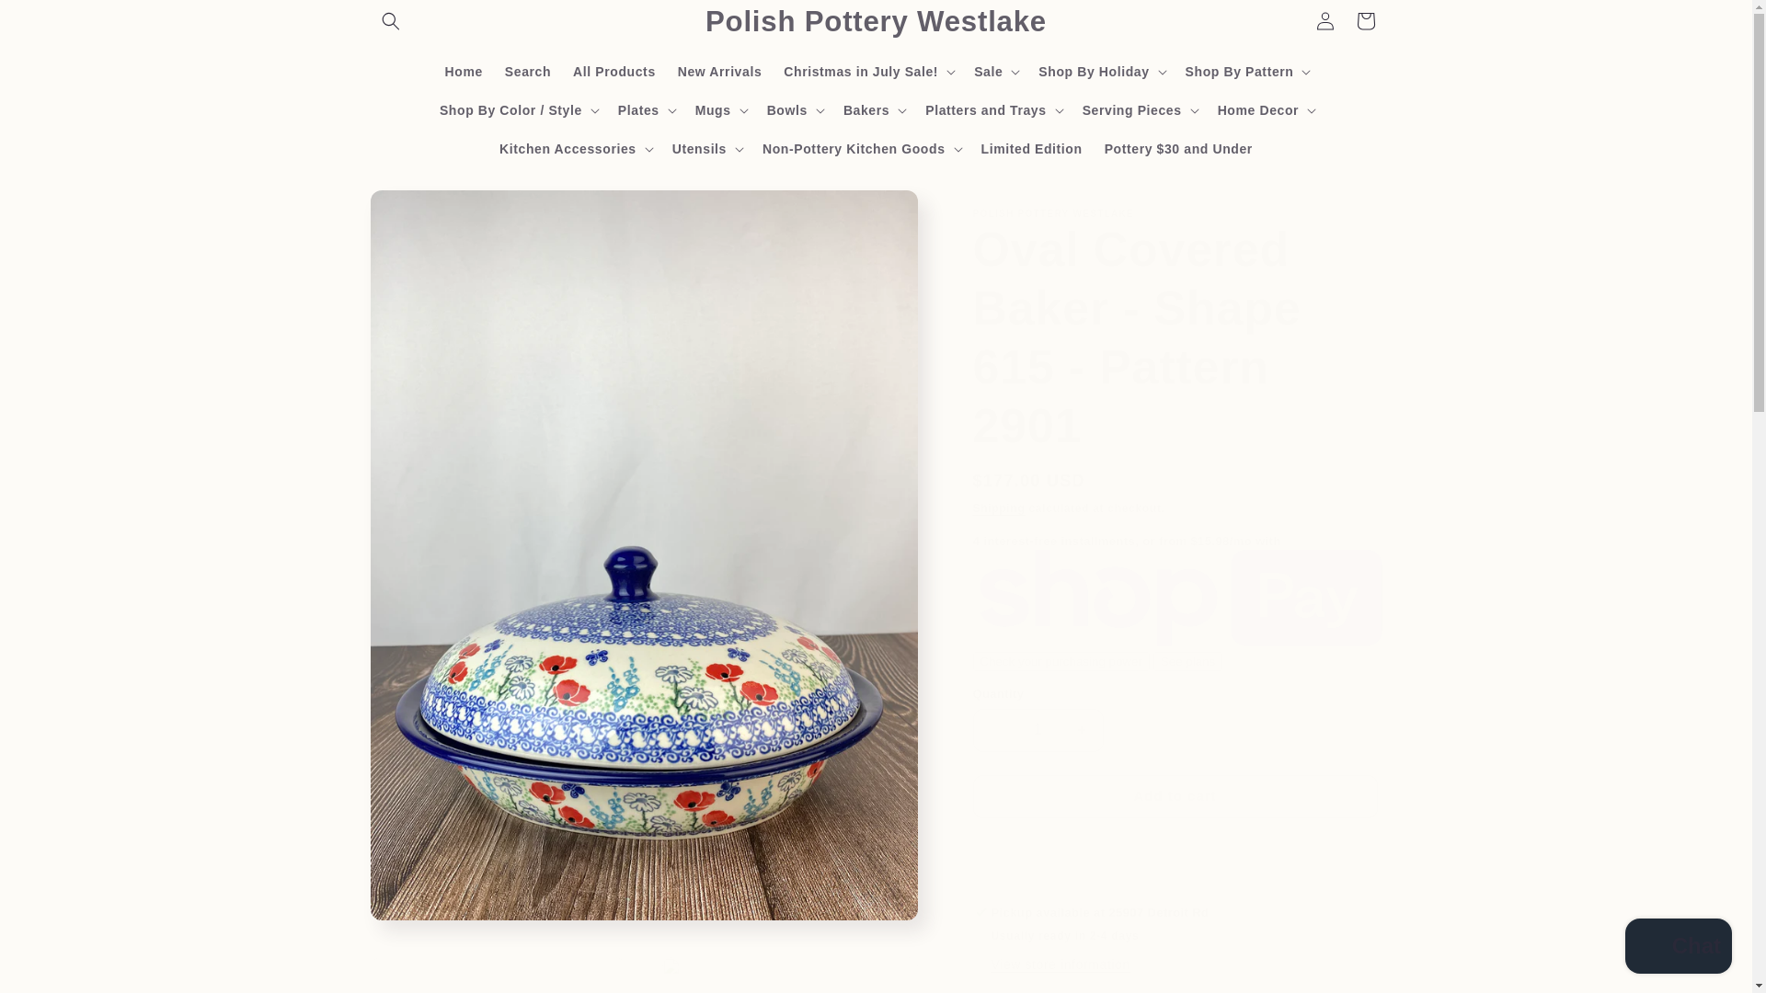 The width and height of the screenshot is (1766, 993). Describe the element at coordinates (1038, 730) in the screenshot. I see `1` at that location.